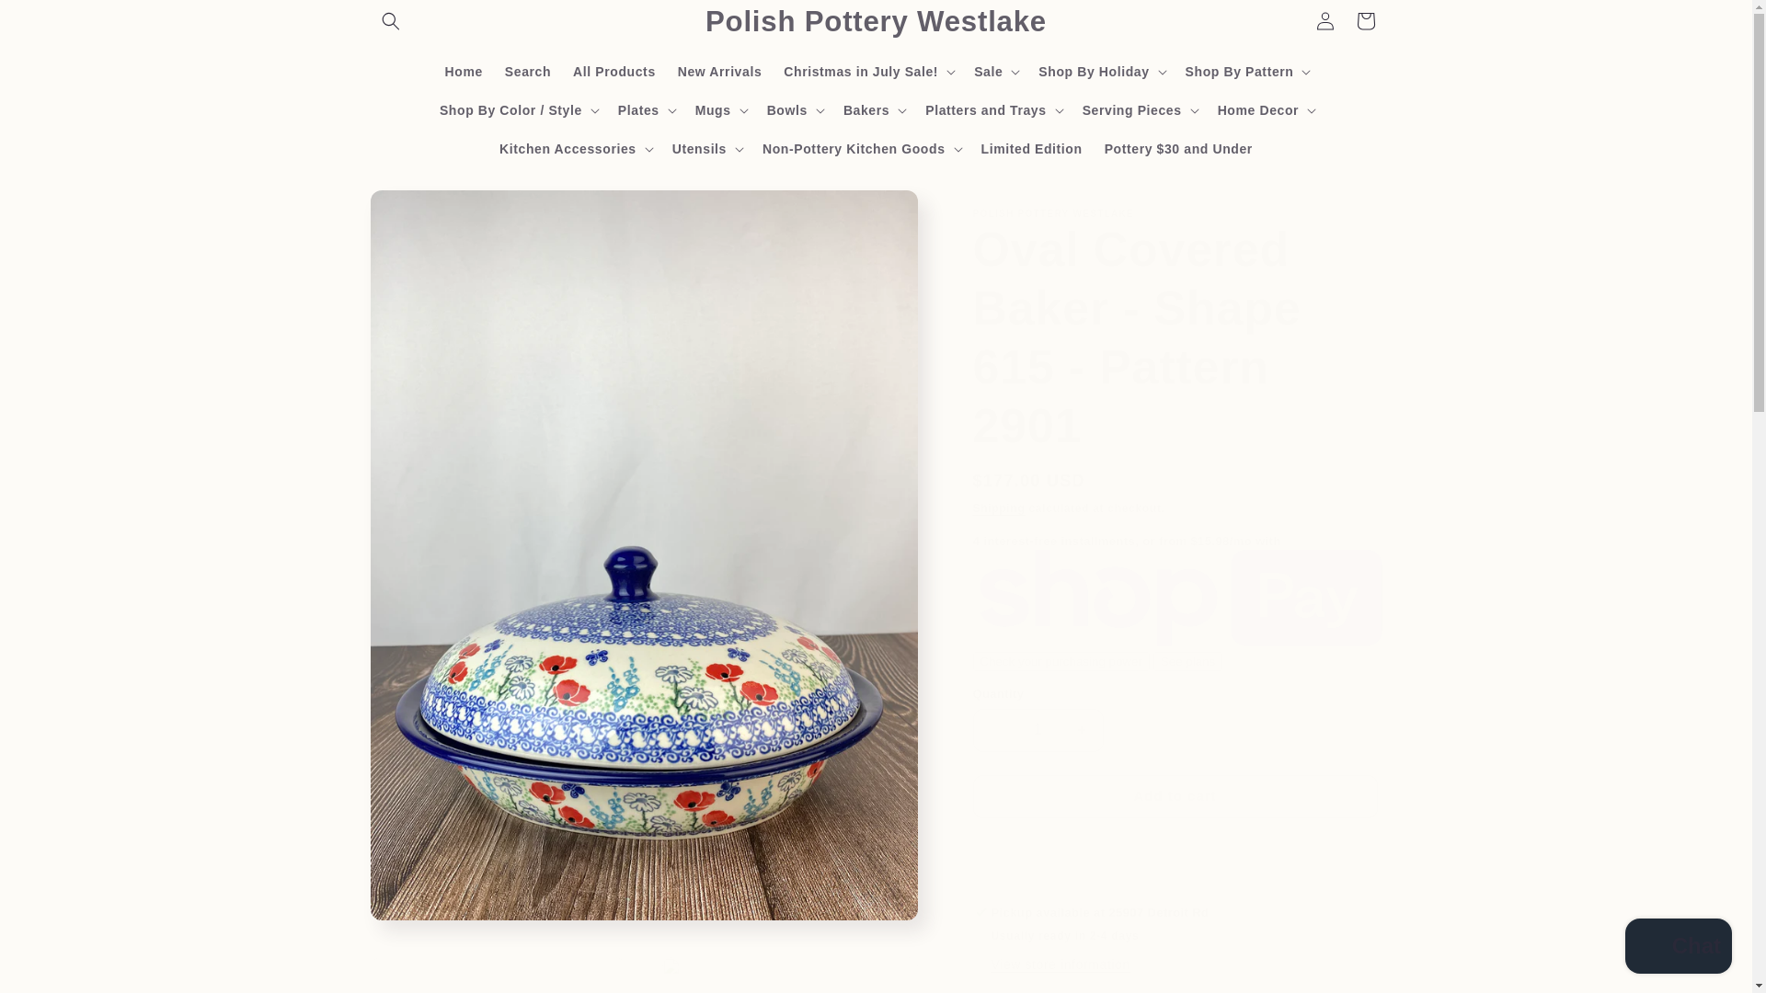 The width and height of the screenshot is (1766, 993). Describe the element at coordinates (1038, 730) in the screenshot. I see `1` at that location.